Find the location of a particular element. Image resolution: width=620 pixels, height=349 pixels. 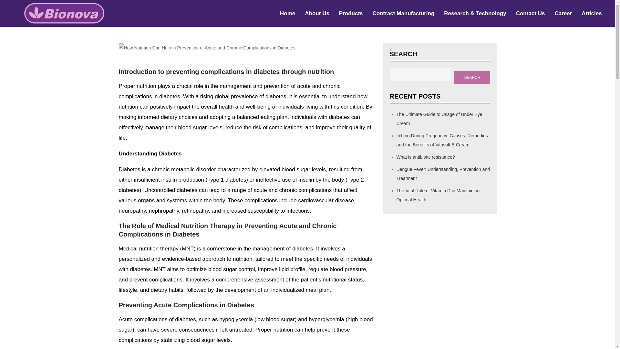

SEARCH is located at coordinates (472, 78).